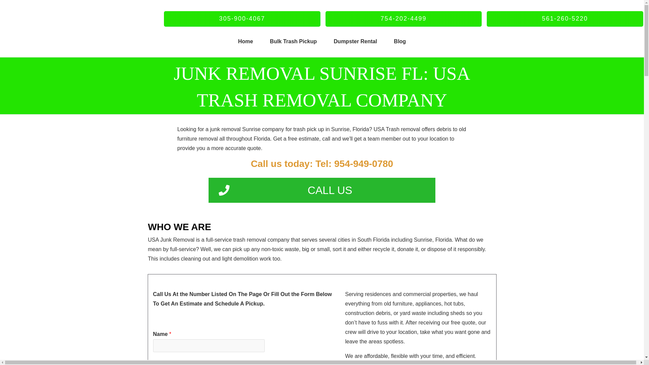 The height and width of the screenshot is (365, 649). I want to click on Bulk Trash Pickup Locations, so click(293, 41).